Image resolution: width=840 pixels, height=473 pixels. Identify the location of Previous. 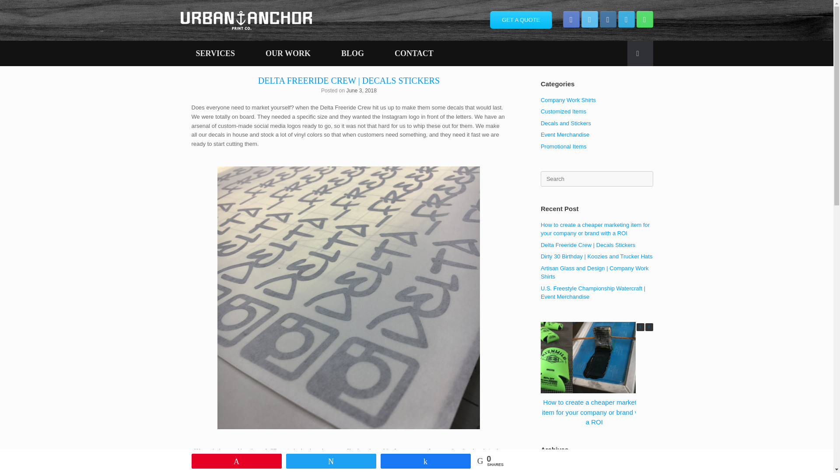
(640, 327).